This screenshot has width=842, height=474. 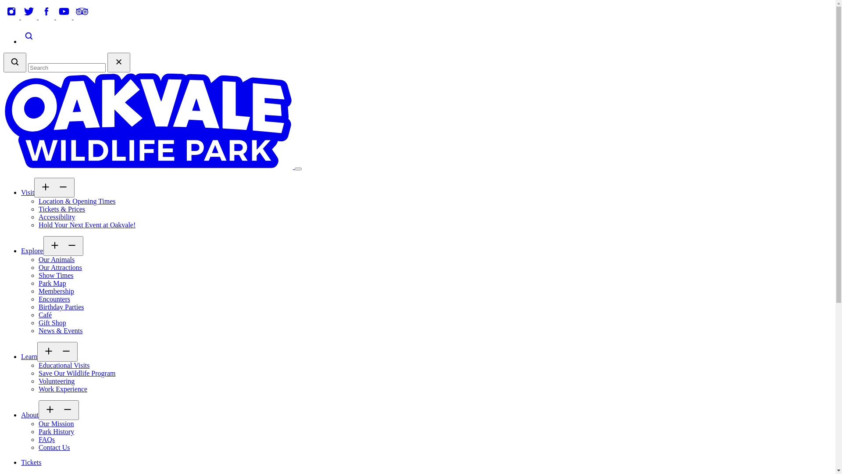 What do you see at coordinates (54, 299) in the screenshot?
I see `Encounters` at bounding box center [54, 299].